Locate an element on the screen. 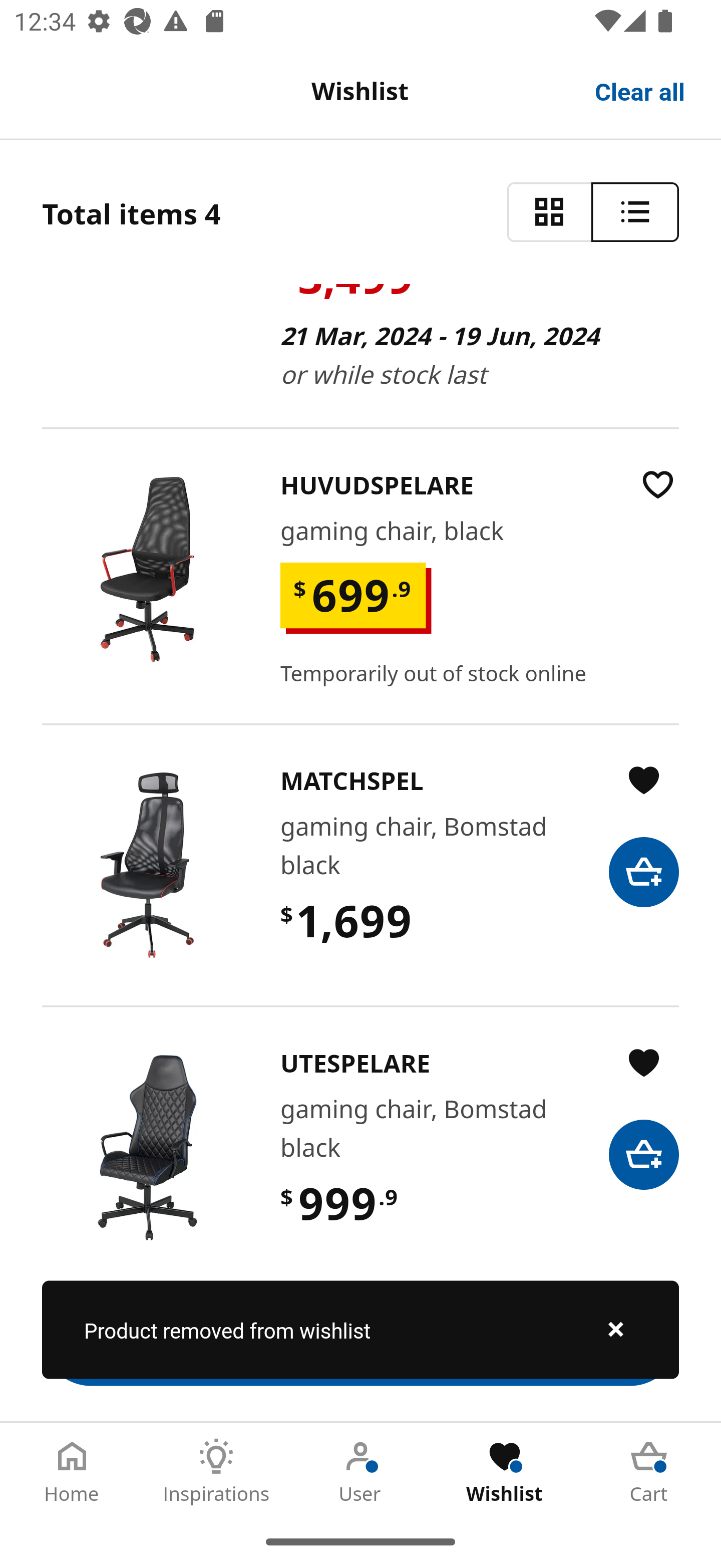 This screenshot has height=1563, width=721. Product removed from wishlist is located at coordinates (360, 1330).